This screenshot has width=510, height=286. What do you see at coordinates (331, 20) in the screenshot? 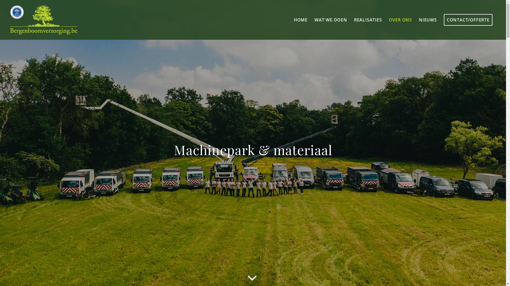
I see `WAT WE DOEN` at bounding box center [331, 20].